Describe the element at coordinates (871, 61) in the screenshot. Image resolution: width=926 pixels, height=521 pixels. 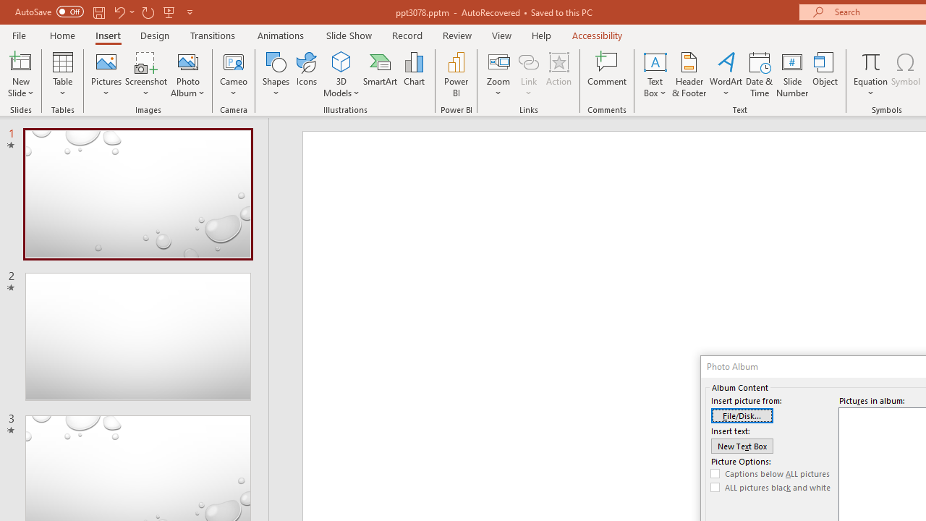
I see `Equation` at that location.